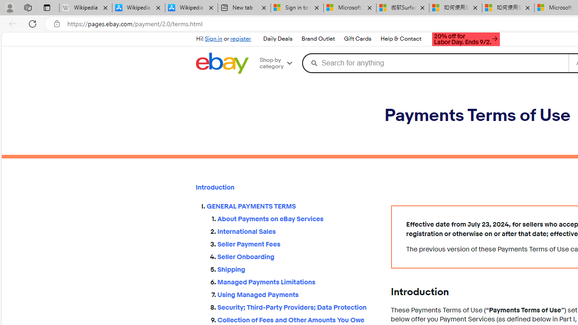 The height and width of the screenshot is (325, 578). What do you see at coordinates (434, 63) in the screenshot?
I see `Search for anything` at bounding box center [434, 63].